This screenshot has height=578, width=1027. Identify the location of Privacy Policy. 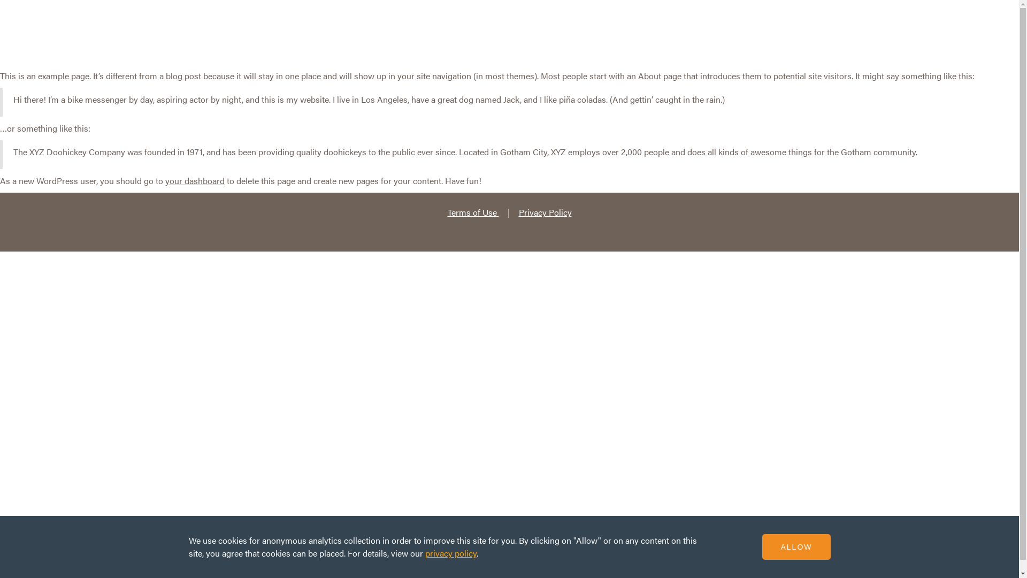
(546, 212).